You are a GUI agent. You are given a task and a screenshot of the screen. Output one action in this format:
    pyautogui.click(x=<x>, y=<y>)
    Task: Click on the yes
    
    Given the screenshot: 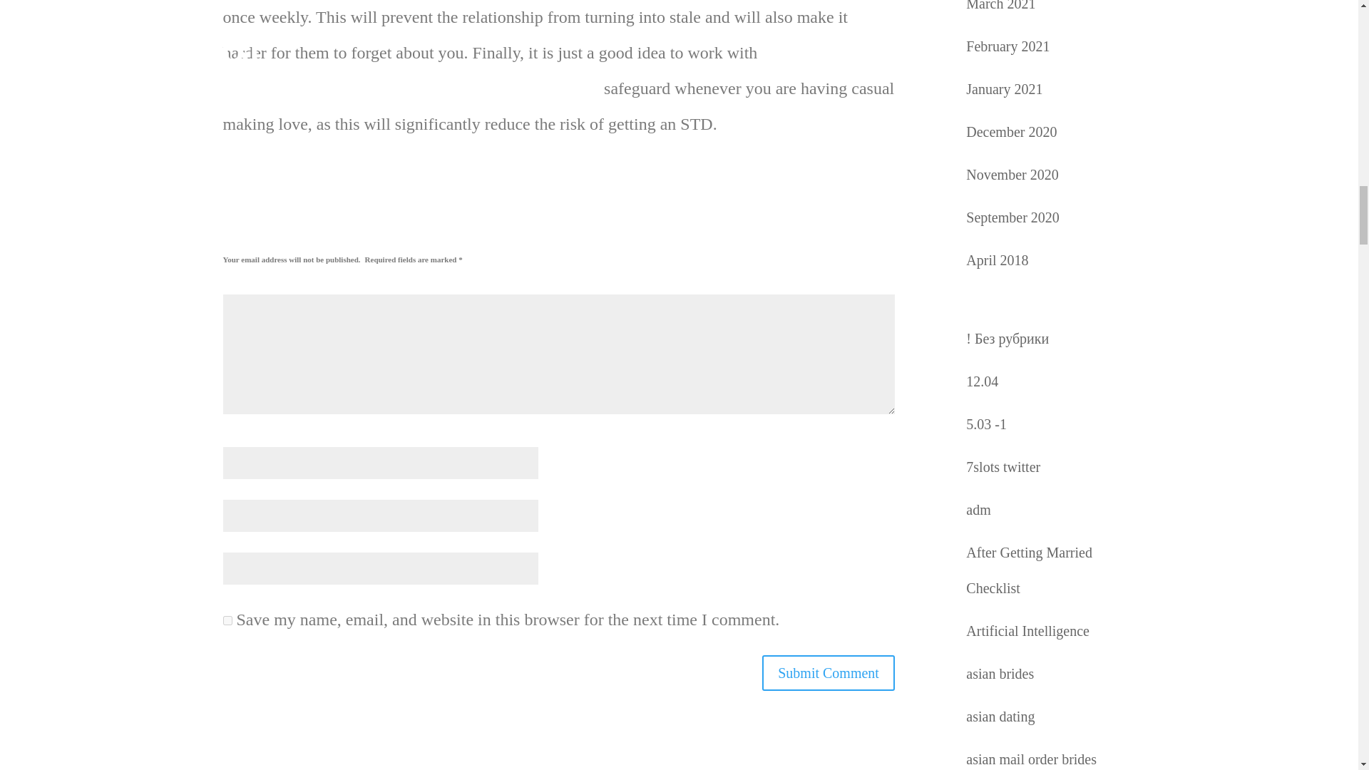 What is the action you would take?
    pyautogui.click(x=227, y=620)
    